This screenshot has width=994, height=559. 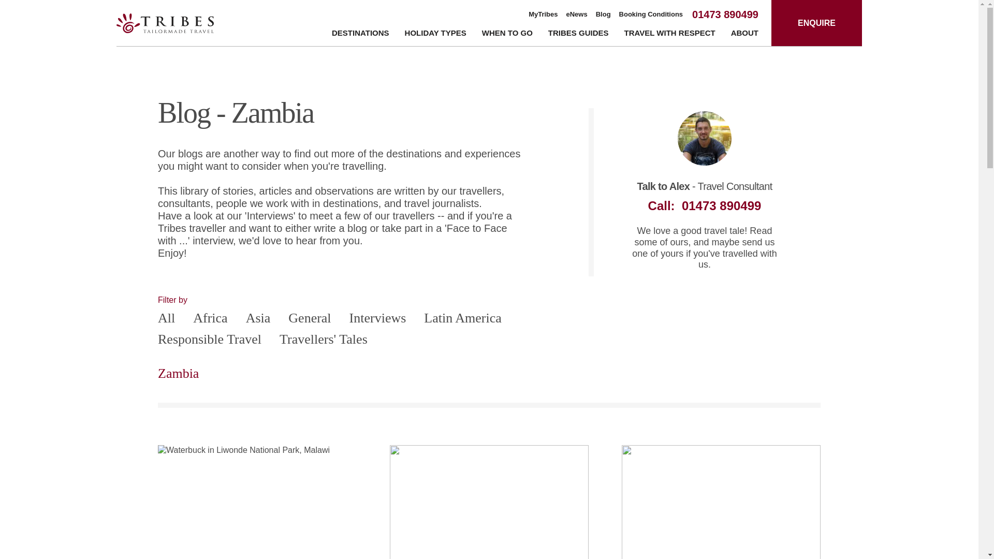 I want to click on TRAVEL WITH RESPECT, so click(x=670, y=35).